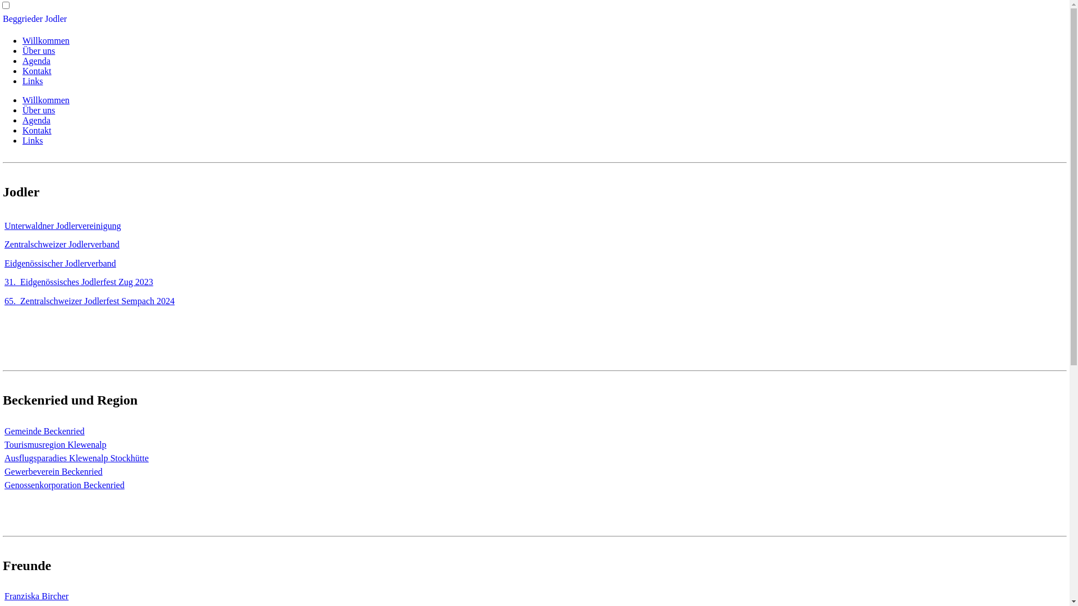 The image size is (1078, 606). I want to click on Zentralschweizer Jodlerverband, so click(62, 245).